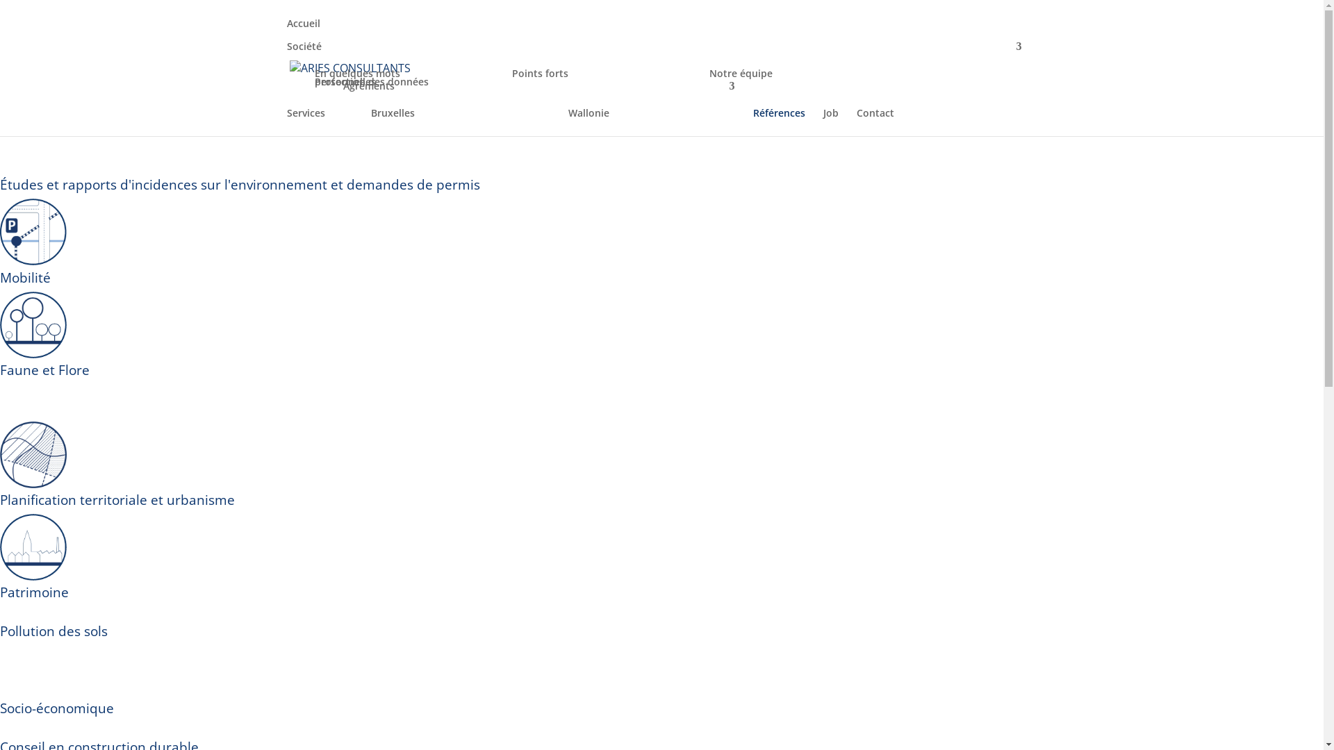 This screenshot has height=750, width=1334. What do you see at coordinates (303, 35) in the screenshot?
I see `Accueil` at bounding box center [303, 35].